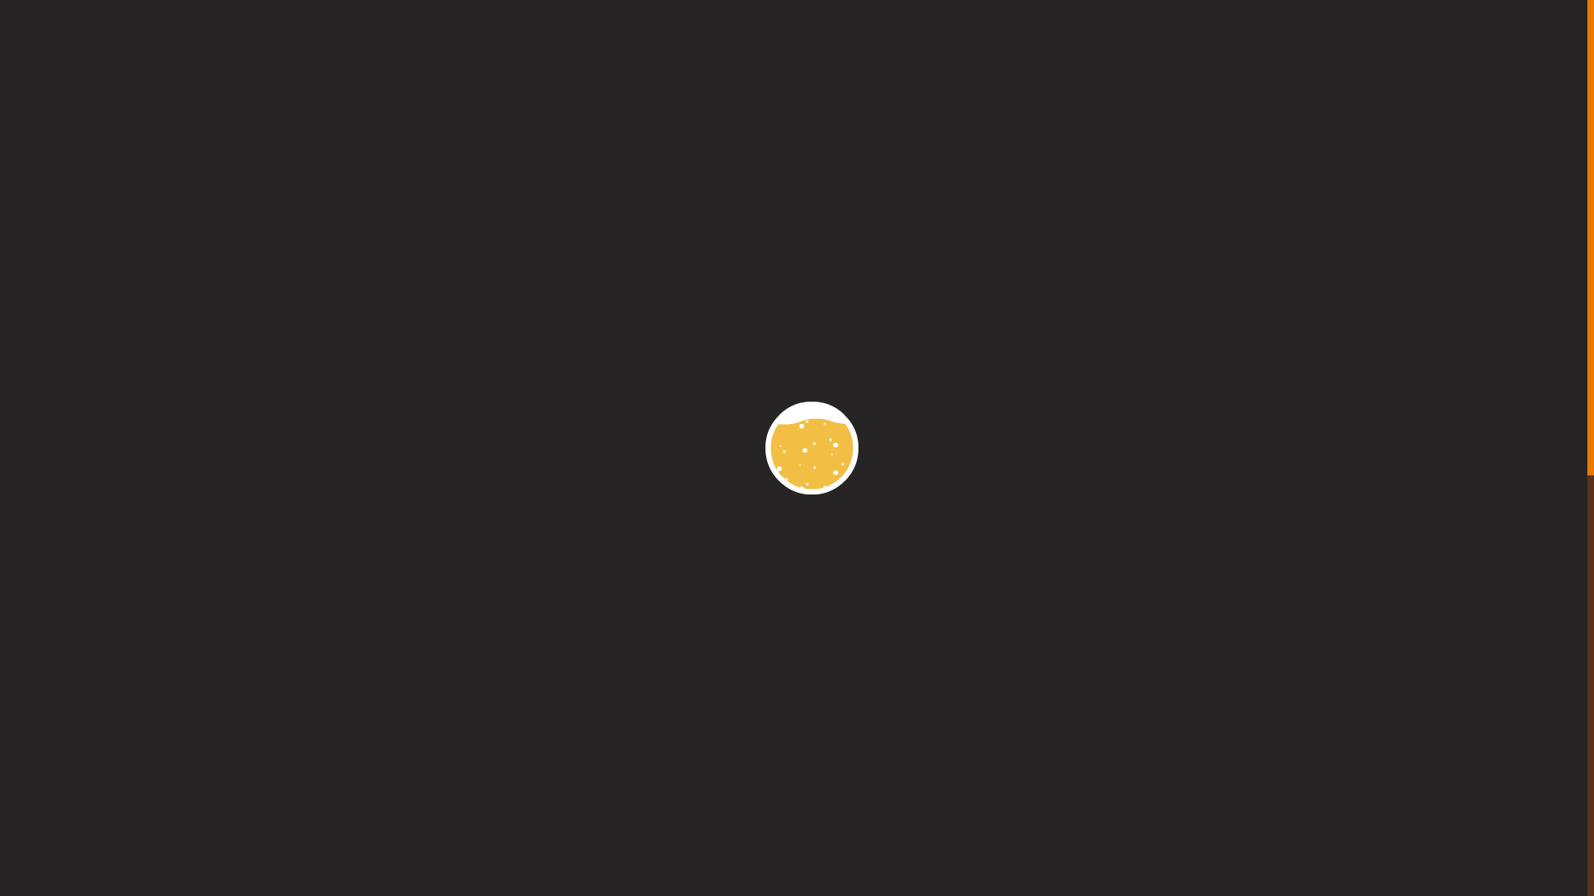 The image size is (1594, 896). Describe the element at coordinates (621, 221) in the screenshot. I see `over ons` at that location.